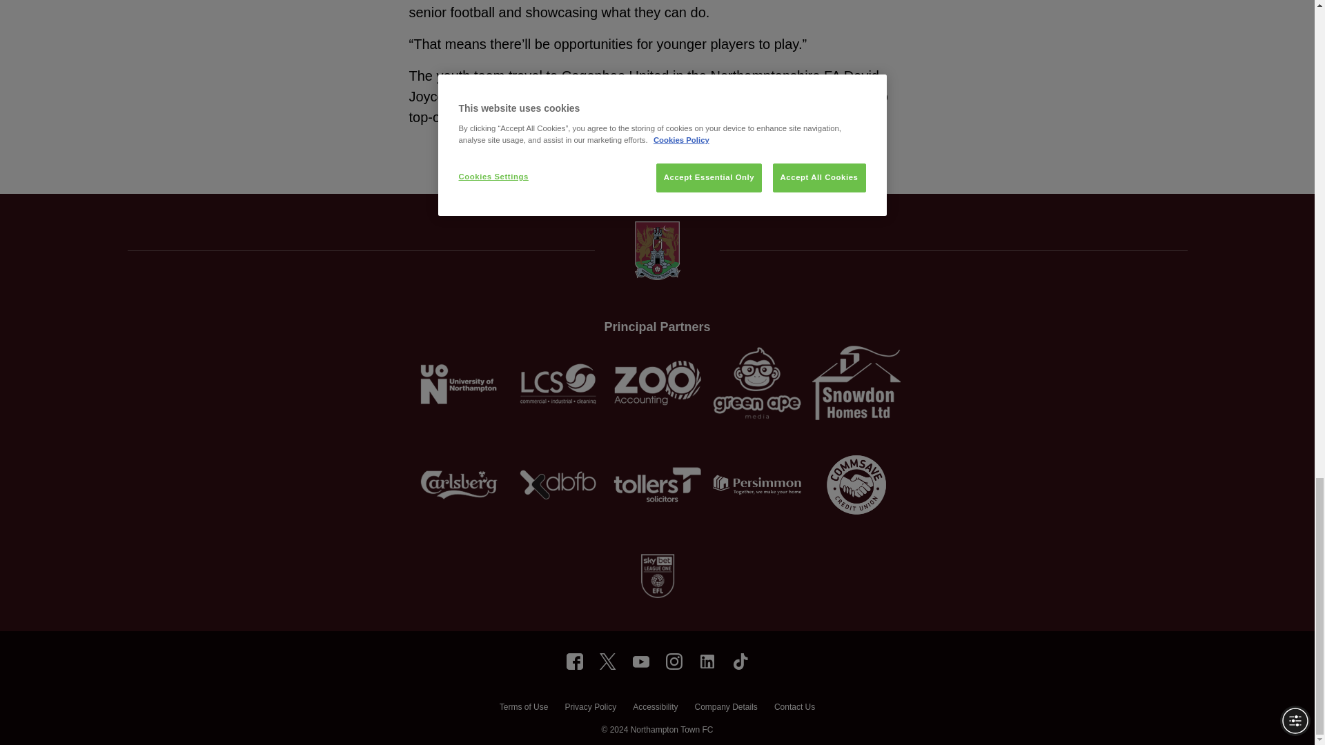  Describe the element at coordinates (794, 708) in the screenshot. I see `Contact Us` at that location.